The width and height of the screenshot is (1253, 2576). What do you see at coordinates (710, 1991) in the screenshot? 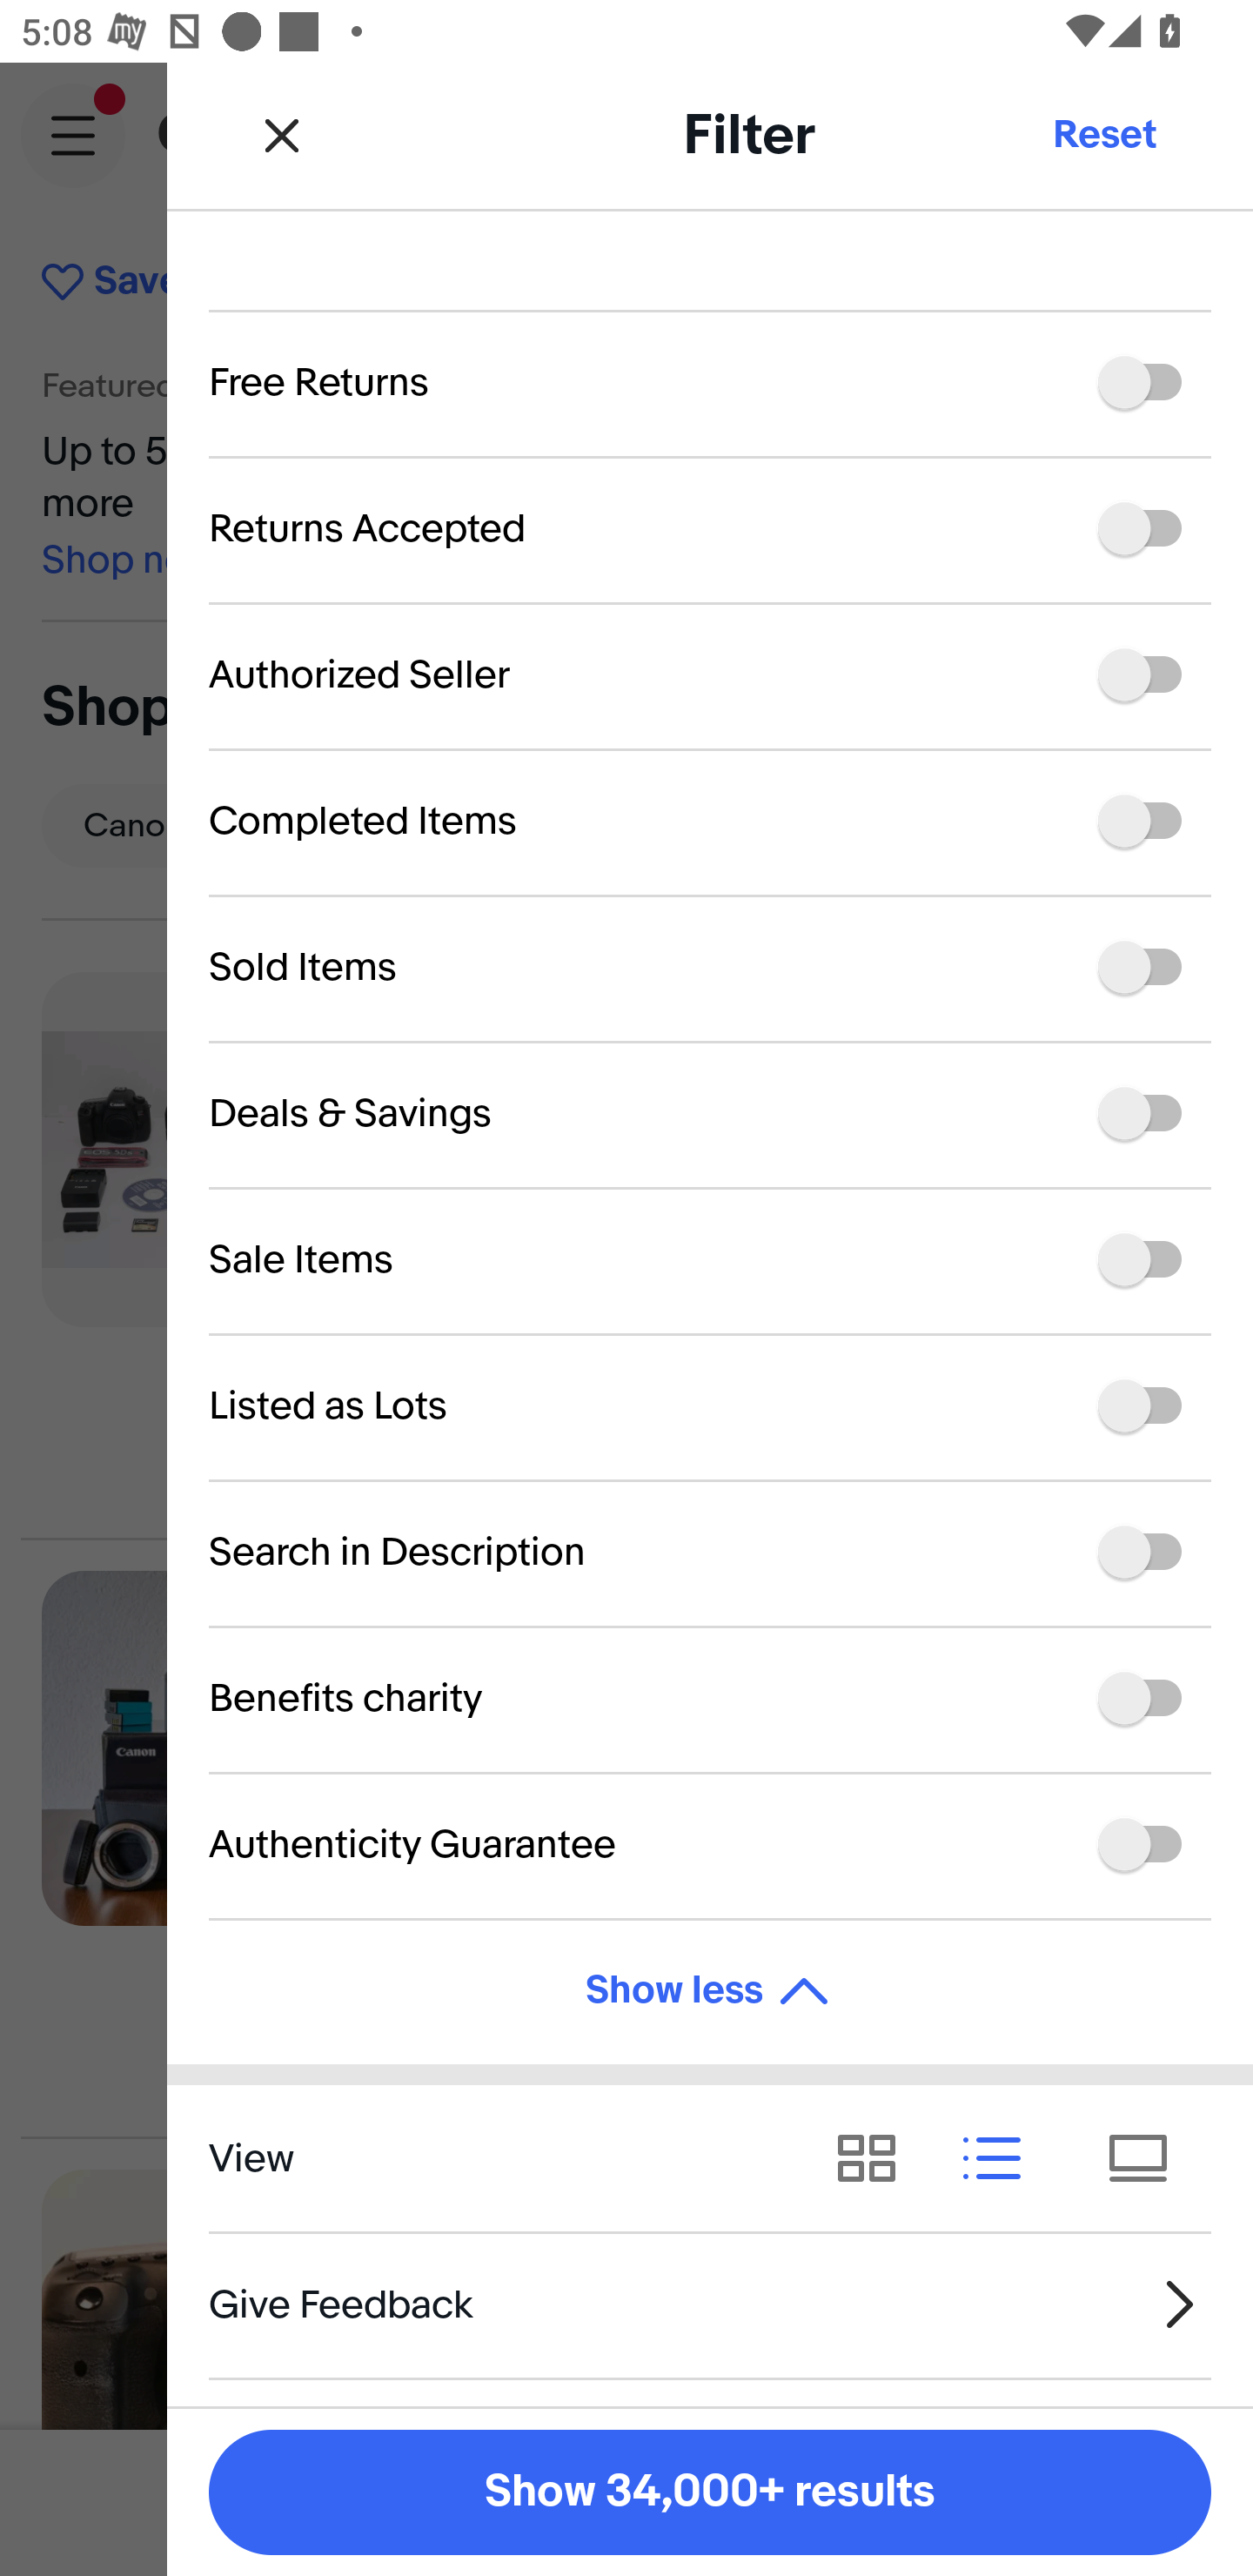
I see `Show less` at bounding box center [710, 1991].